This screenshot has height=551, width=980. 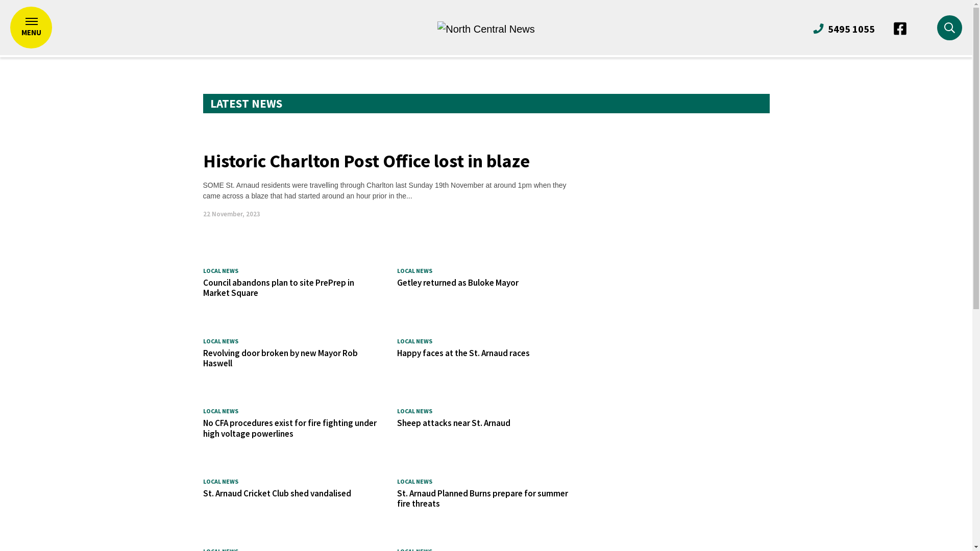 What do you see at coordinates (220, 482) in the screenshot?
I see `LOCAL NEWS` at bounding box center [220, 482].